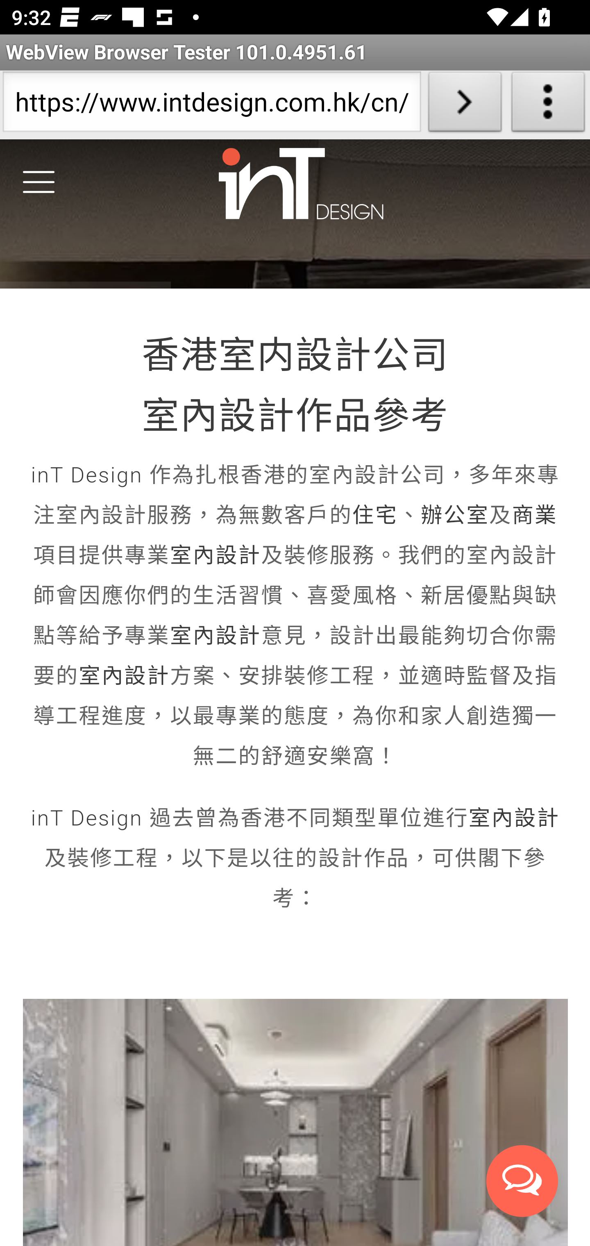  Describe the element at coordinates (533, 516) in the screenshot. I see `商業` at that location.